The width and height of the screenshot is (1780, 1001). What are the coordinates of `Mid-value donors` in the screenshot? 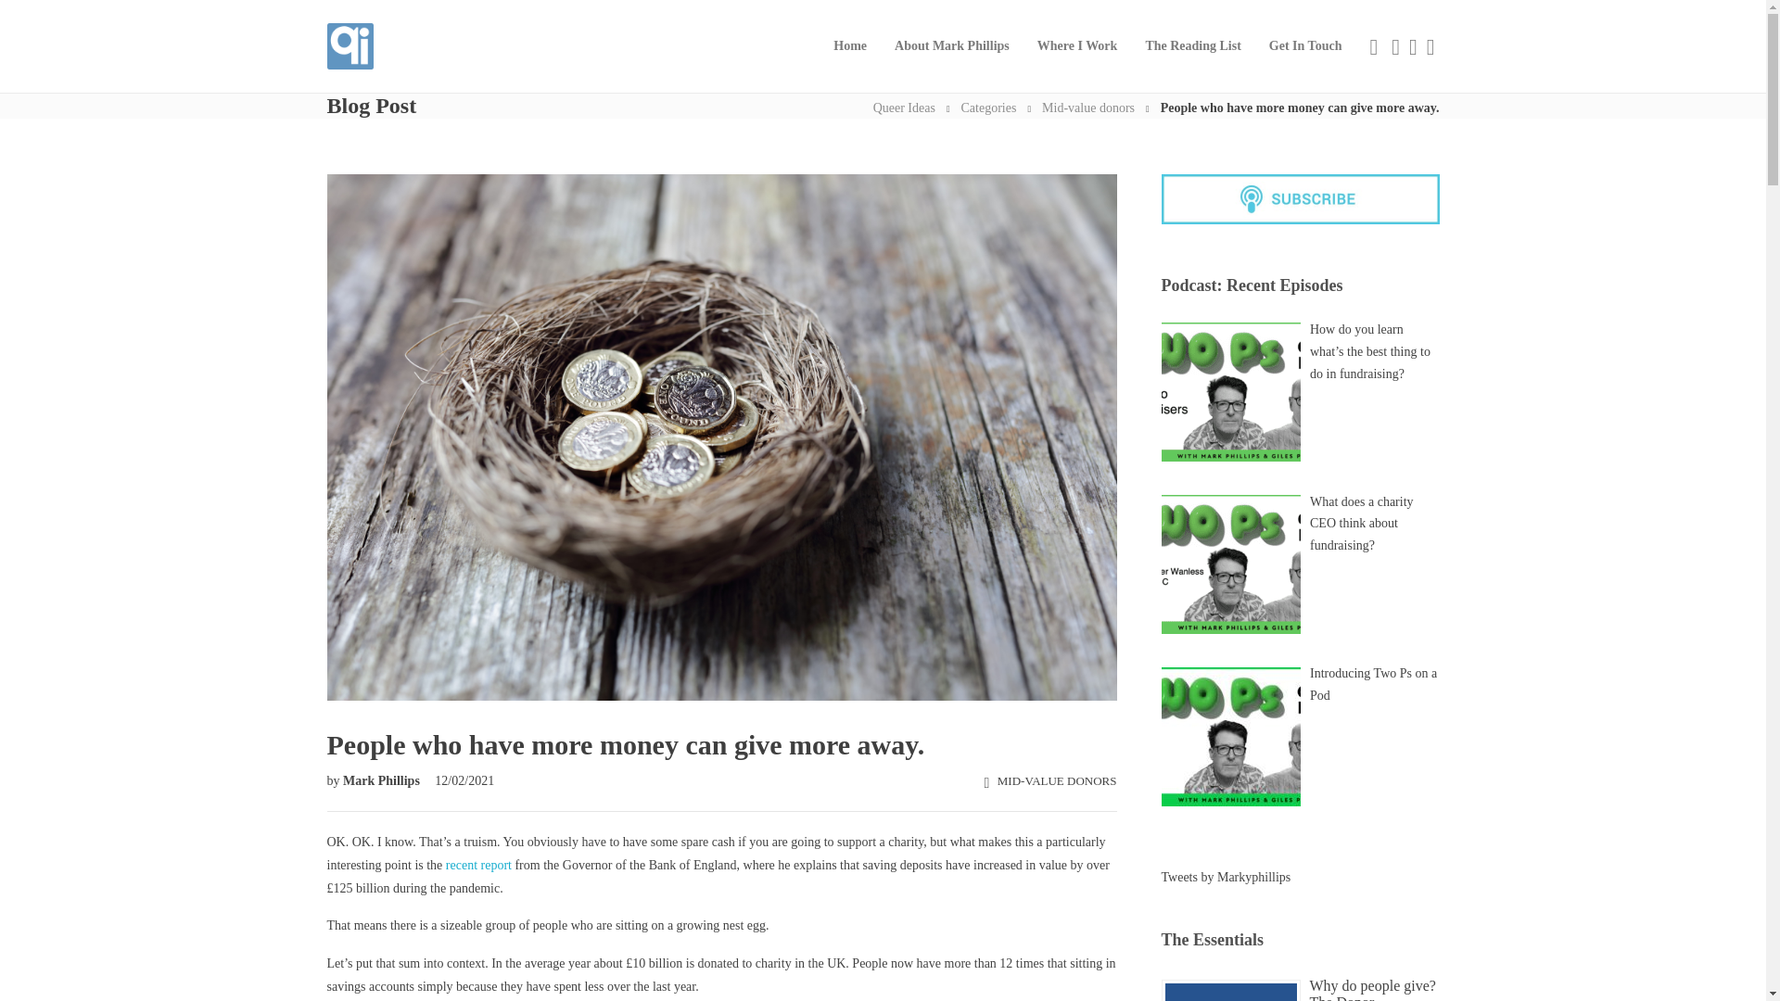 It's located at (1088, 108).